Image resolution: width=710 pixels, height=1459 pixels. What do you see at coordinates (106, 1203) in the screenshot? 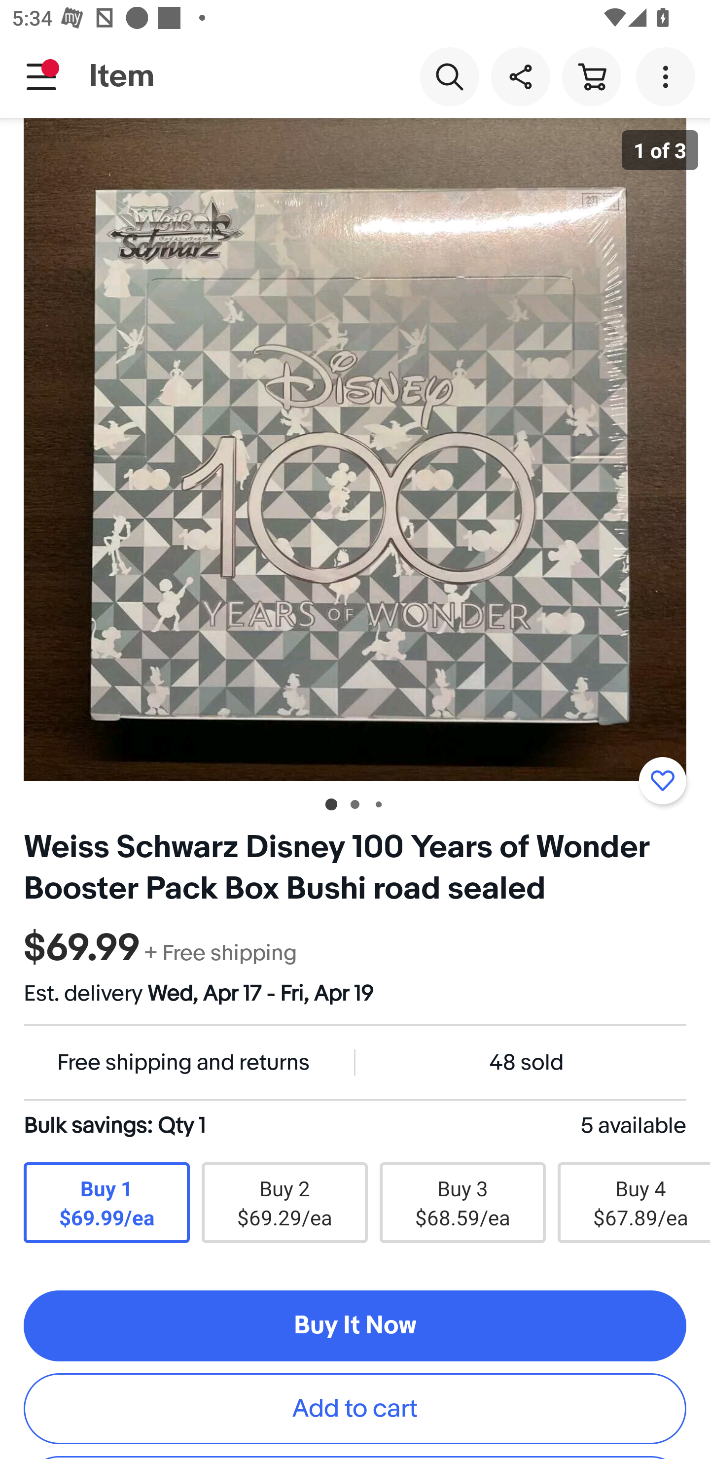
I see `Buy 1
$69.99/ea` at bounding box center [106, 1203].